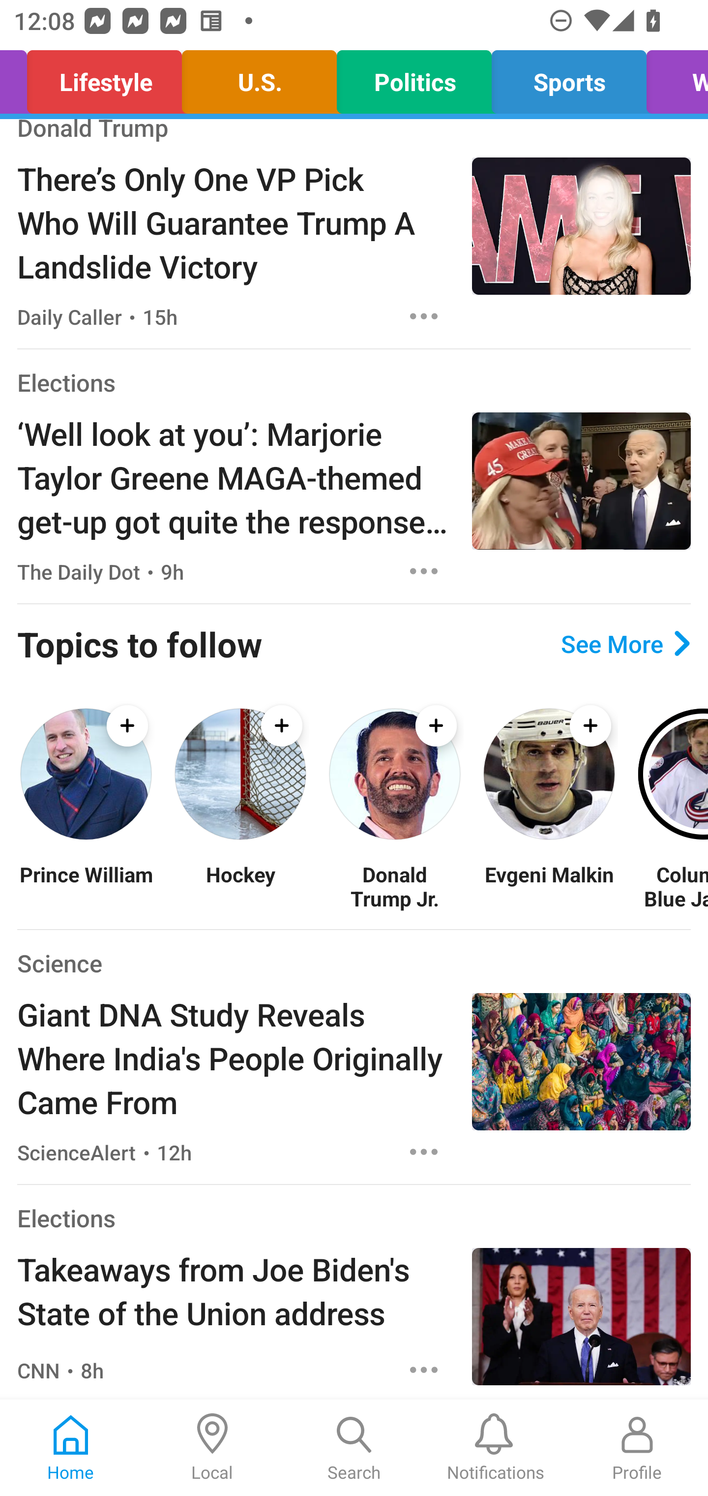 The height and width of the screenshot is (1496, 708). What do you see at coordinates (569, 78) in the screenshot?
I see `Sports` at bounding box center [569, 78].